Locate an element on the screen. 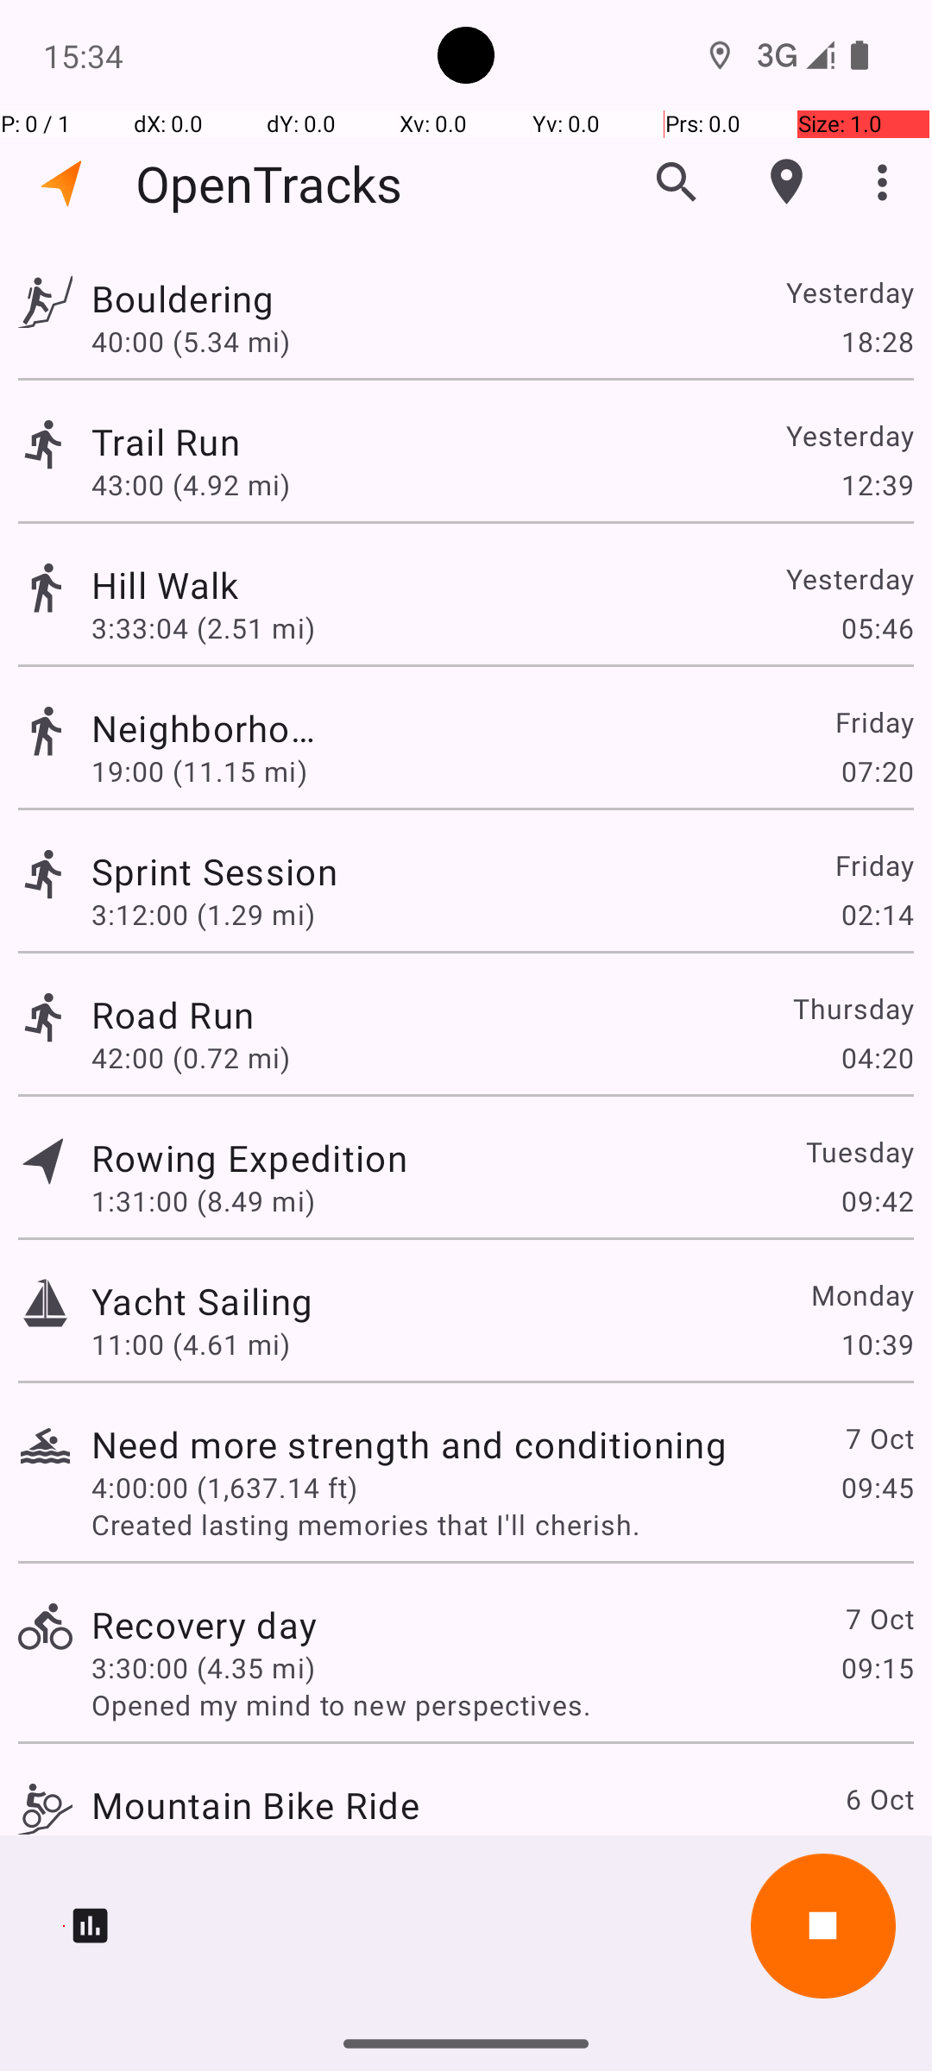 Image resolution: width=932 pixels, height=2071 pixels. Track is located at coordinates (45, 300).